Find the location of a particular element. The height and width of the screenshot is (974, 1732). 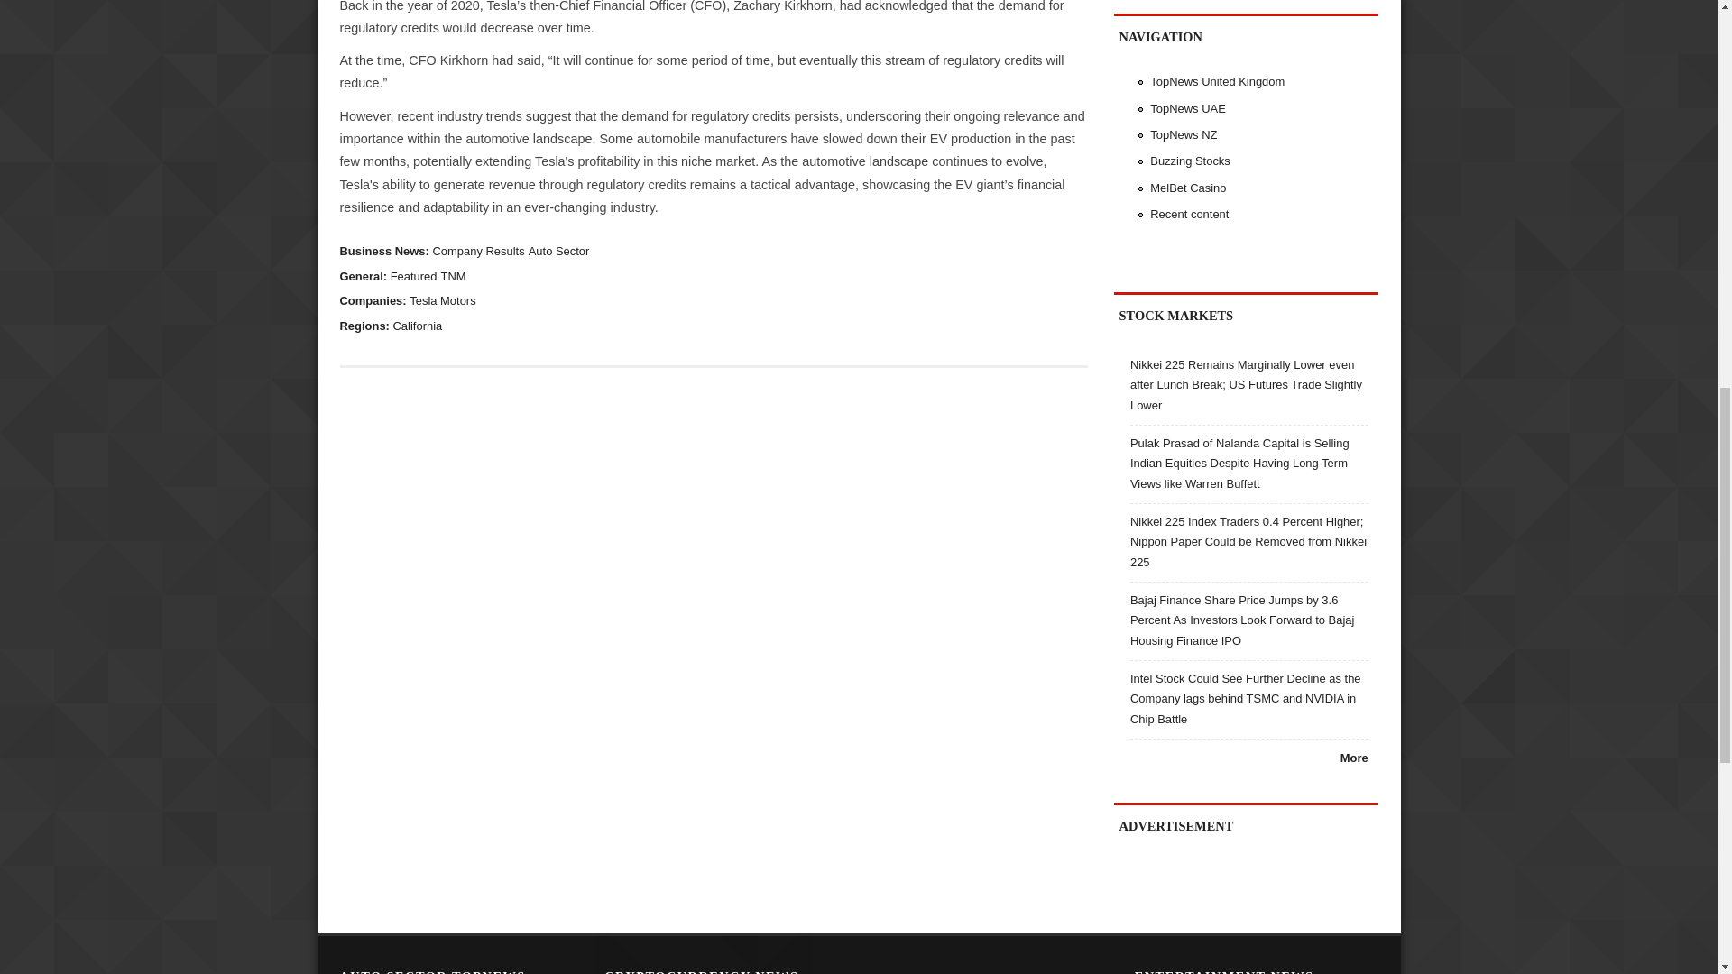

Company Results is located at coordinates (478, 251).